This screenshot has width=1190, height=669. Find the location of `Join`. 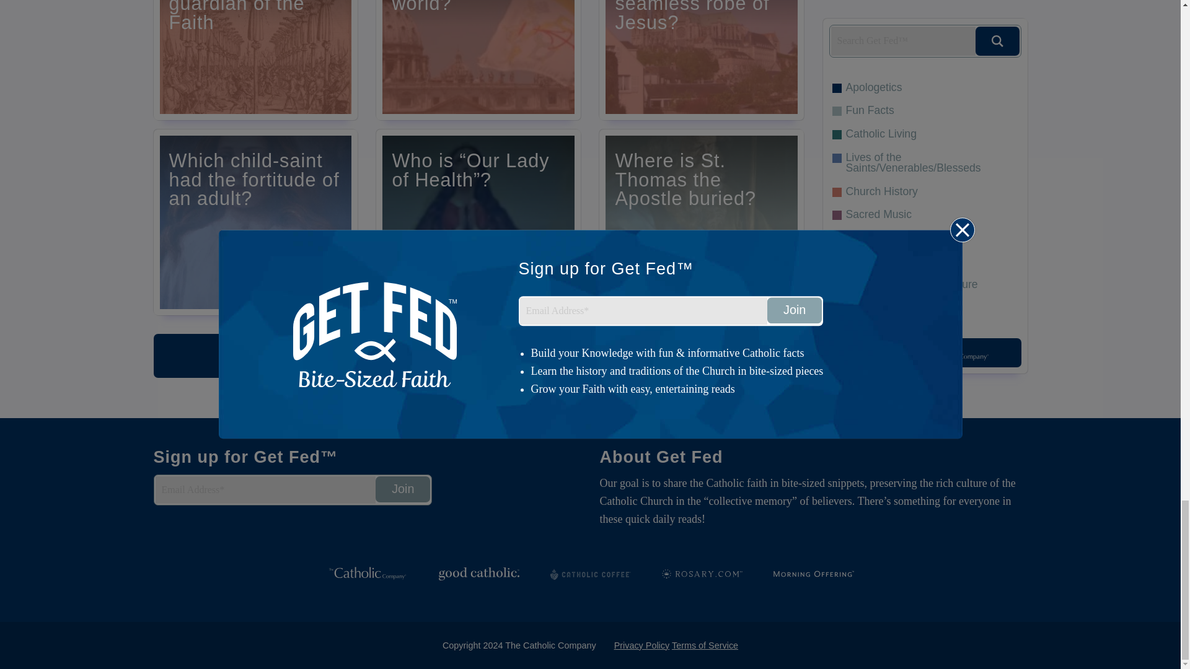

Join is located at coordinates (403, 489).